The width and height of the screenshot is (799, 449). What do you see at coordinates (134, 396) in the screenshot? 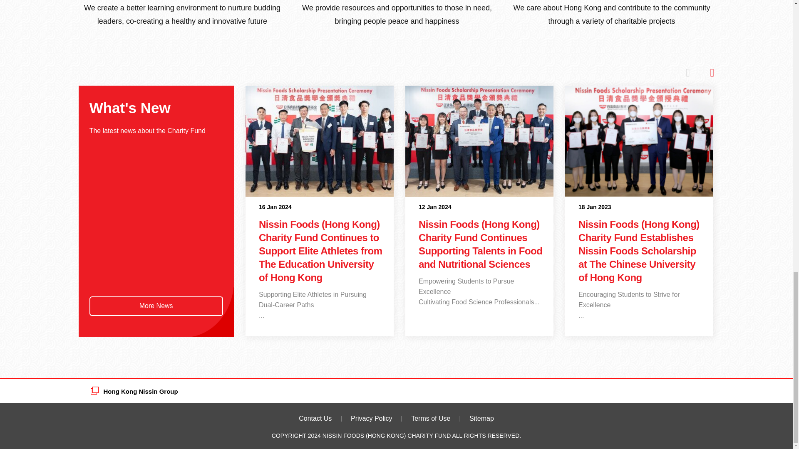
I see `Hong Kong Nissin Group` at bounding box center [134, 396].